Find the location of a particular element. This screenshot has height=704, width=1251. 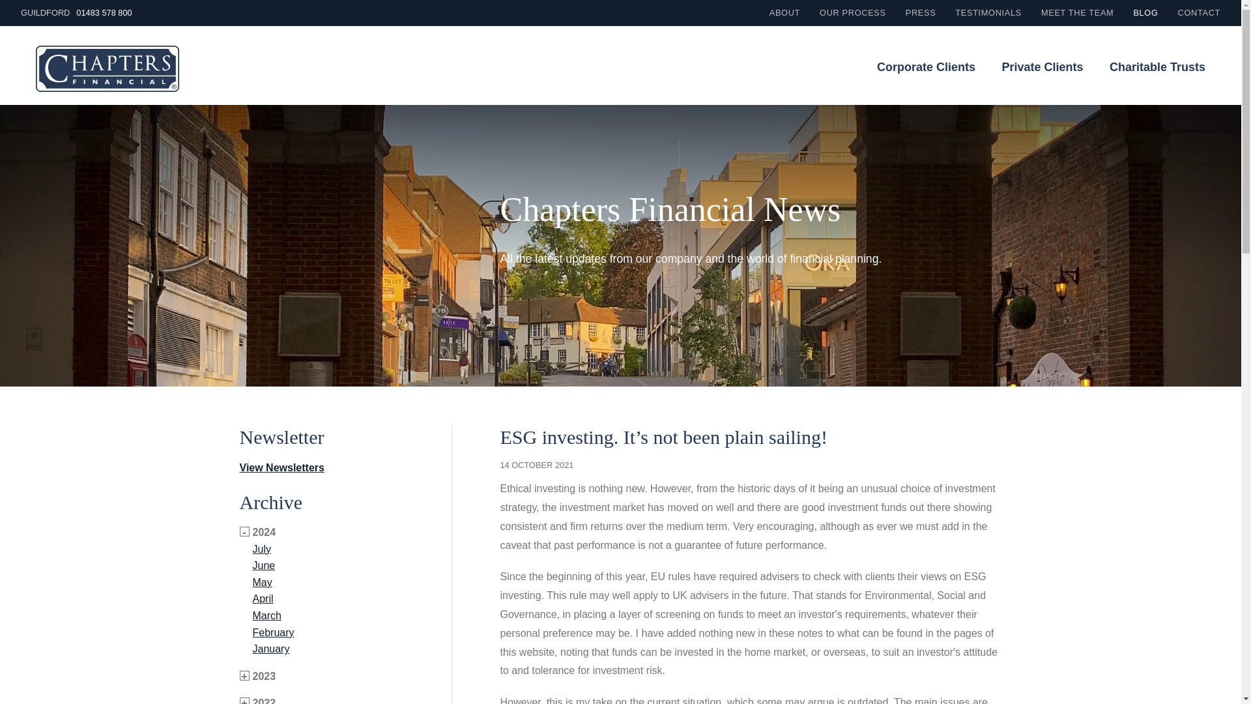

ABOUT is located at coordinates (784, 12).